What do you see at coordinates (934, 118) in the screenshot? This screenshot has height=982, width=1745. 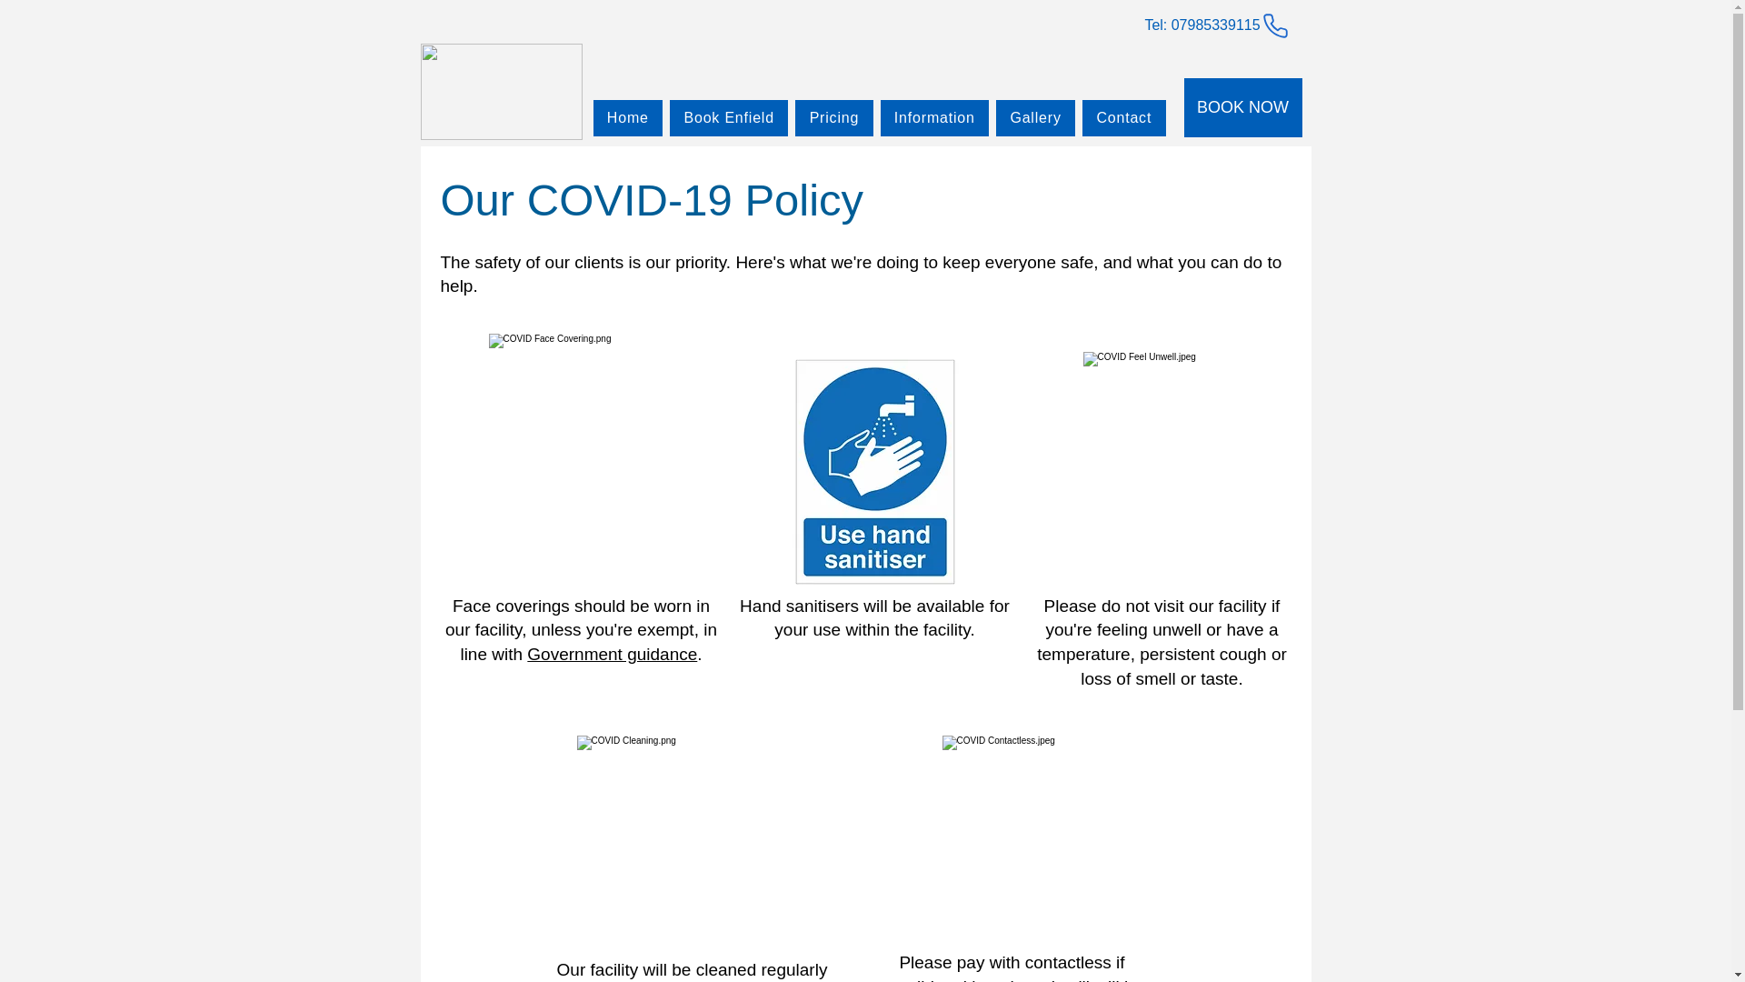 I see `Information` at bounding box center [934, 118].